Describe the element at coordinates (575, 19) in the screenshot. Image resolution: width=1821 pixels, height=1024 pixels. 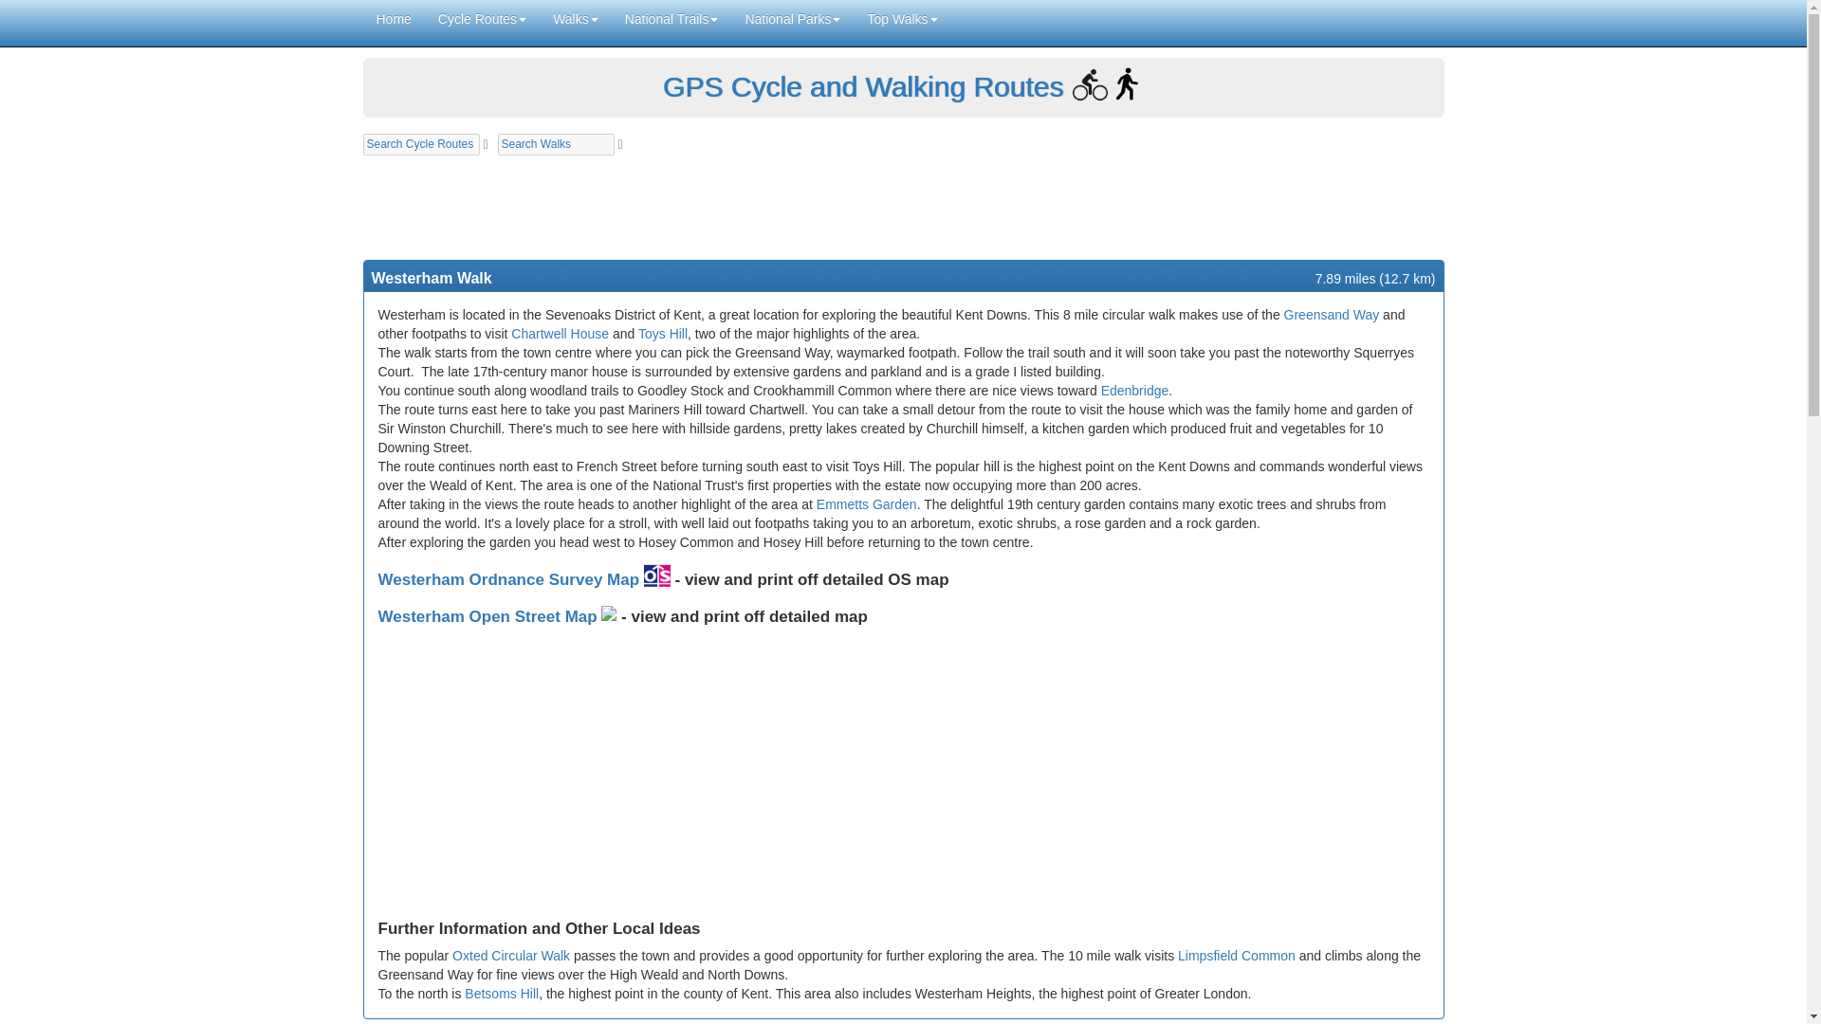
I see `Walks` at that location.